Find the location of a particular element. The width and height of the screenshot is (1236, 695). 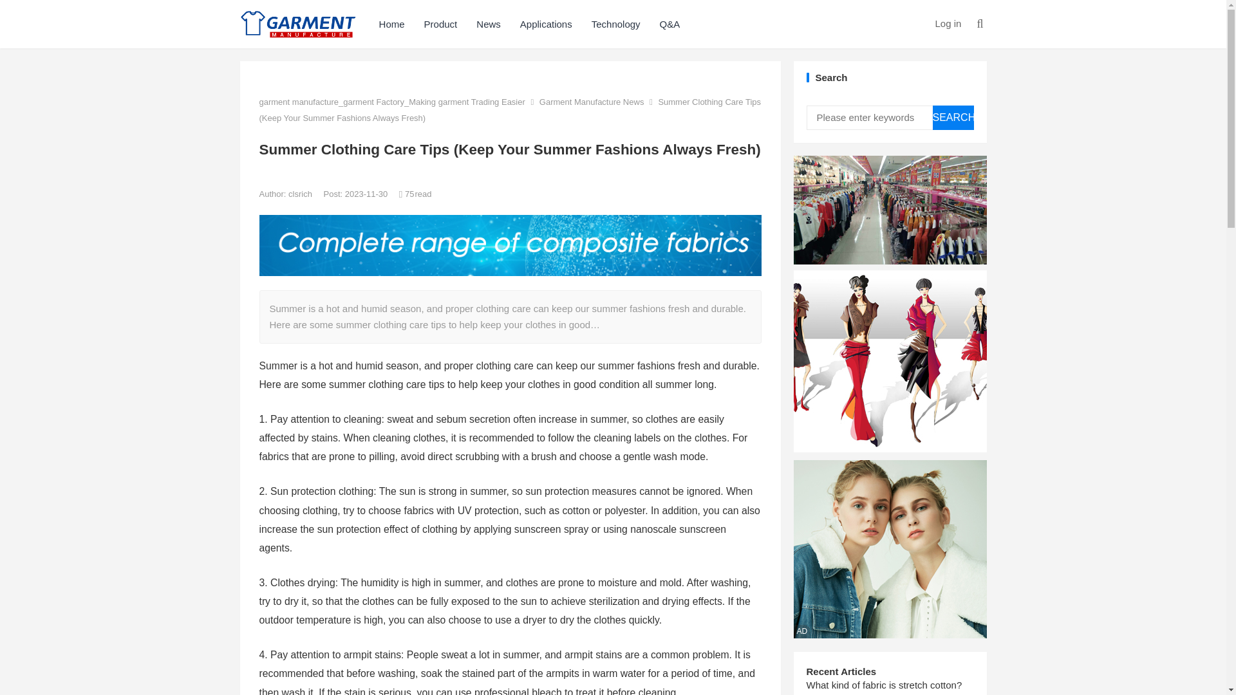

Garment Manufacture News is located at coordinates (591, 102).